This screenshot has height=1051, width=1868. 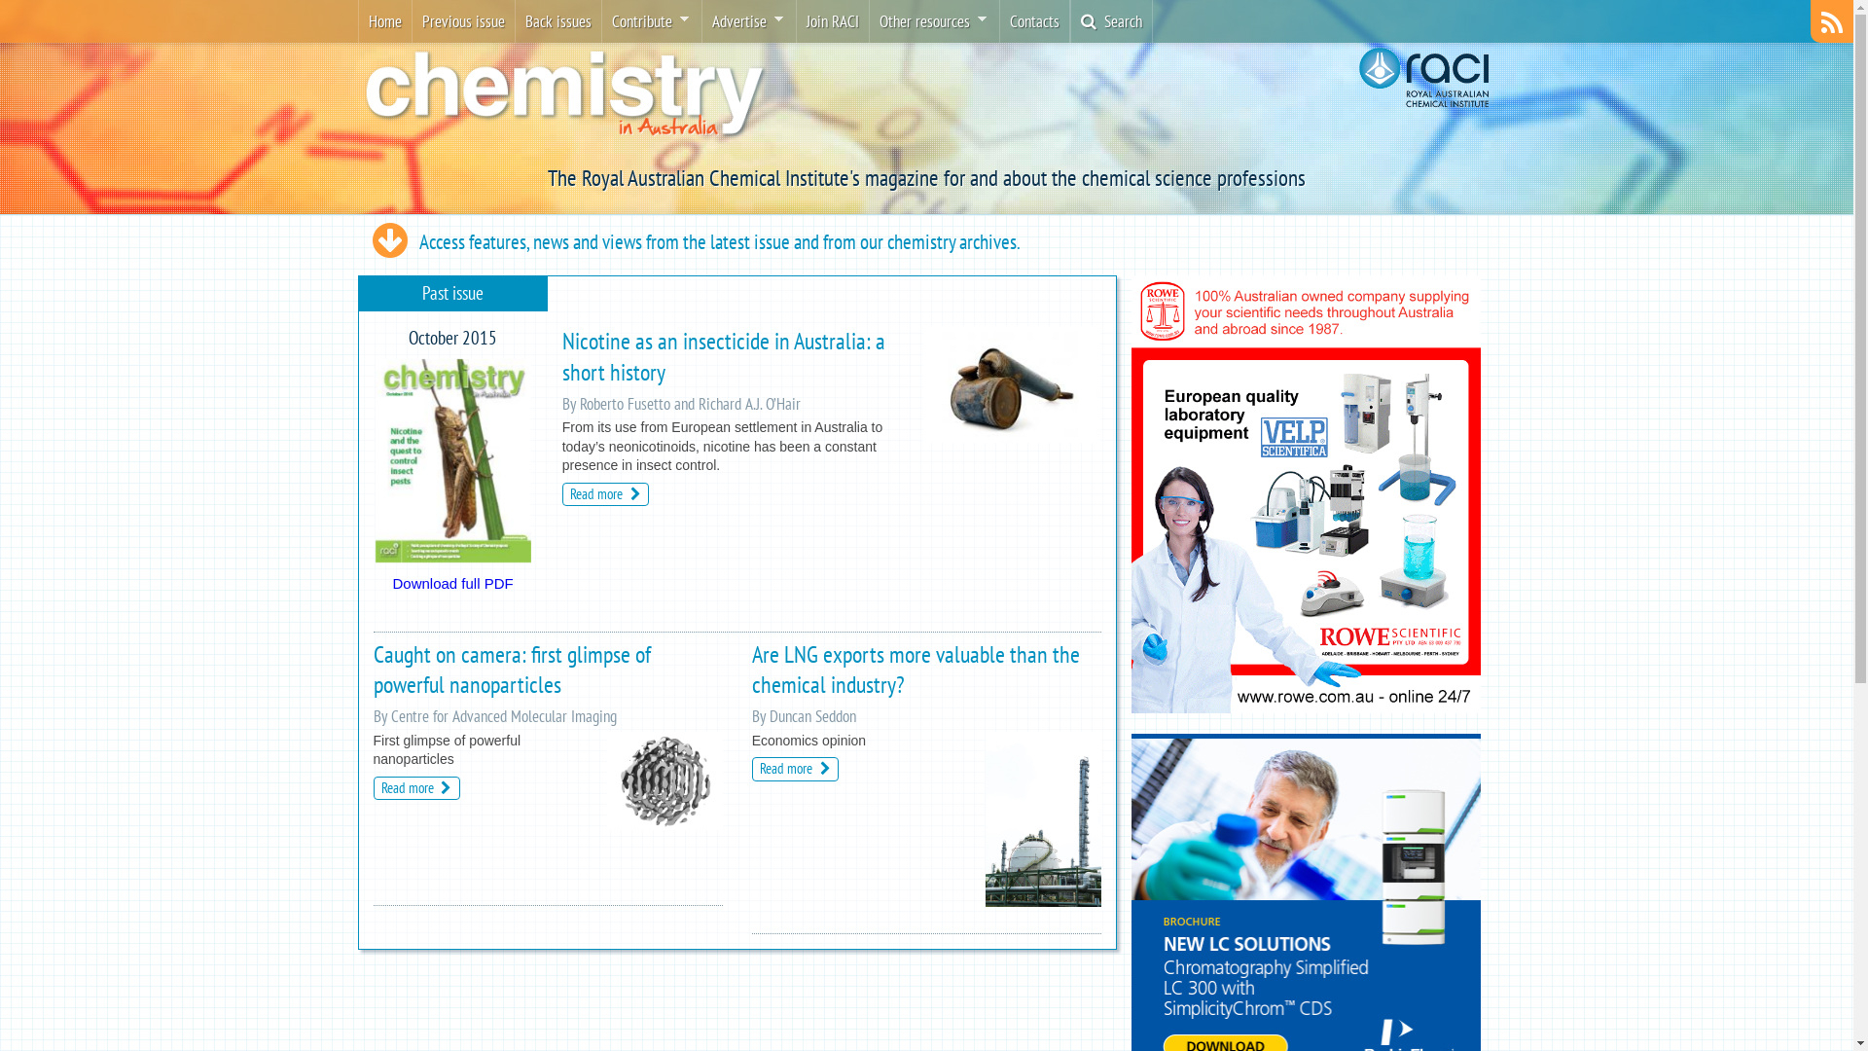 What do you see at coordinates (1035, 21) in the screenshot?
I see `Contacts` at bounding box center [1035, 21].